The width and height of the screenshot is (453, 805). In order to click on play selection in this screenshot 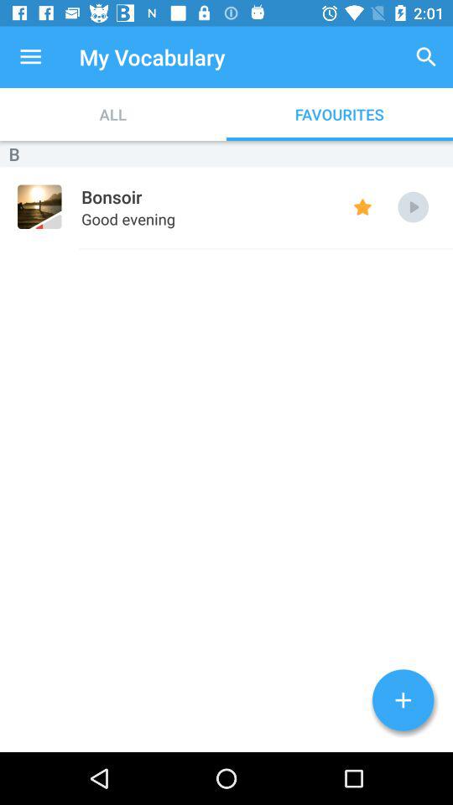, I will do `click(413, 206)`.